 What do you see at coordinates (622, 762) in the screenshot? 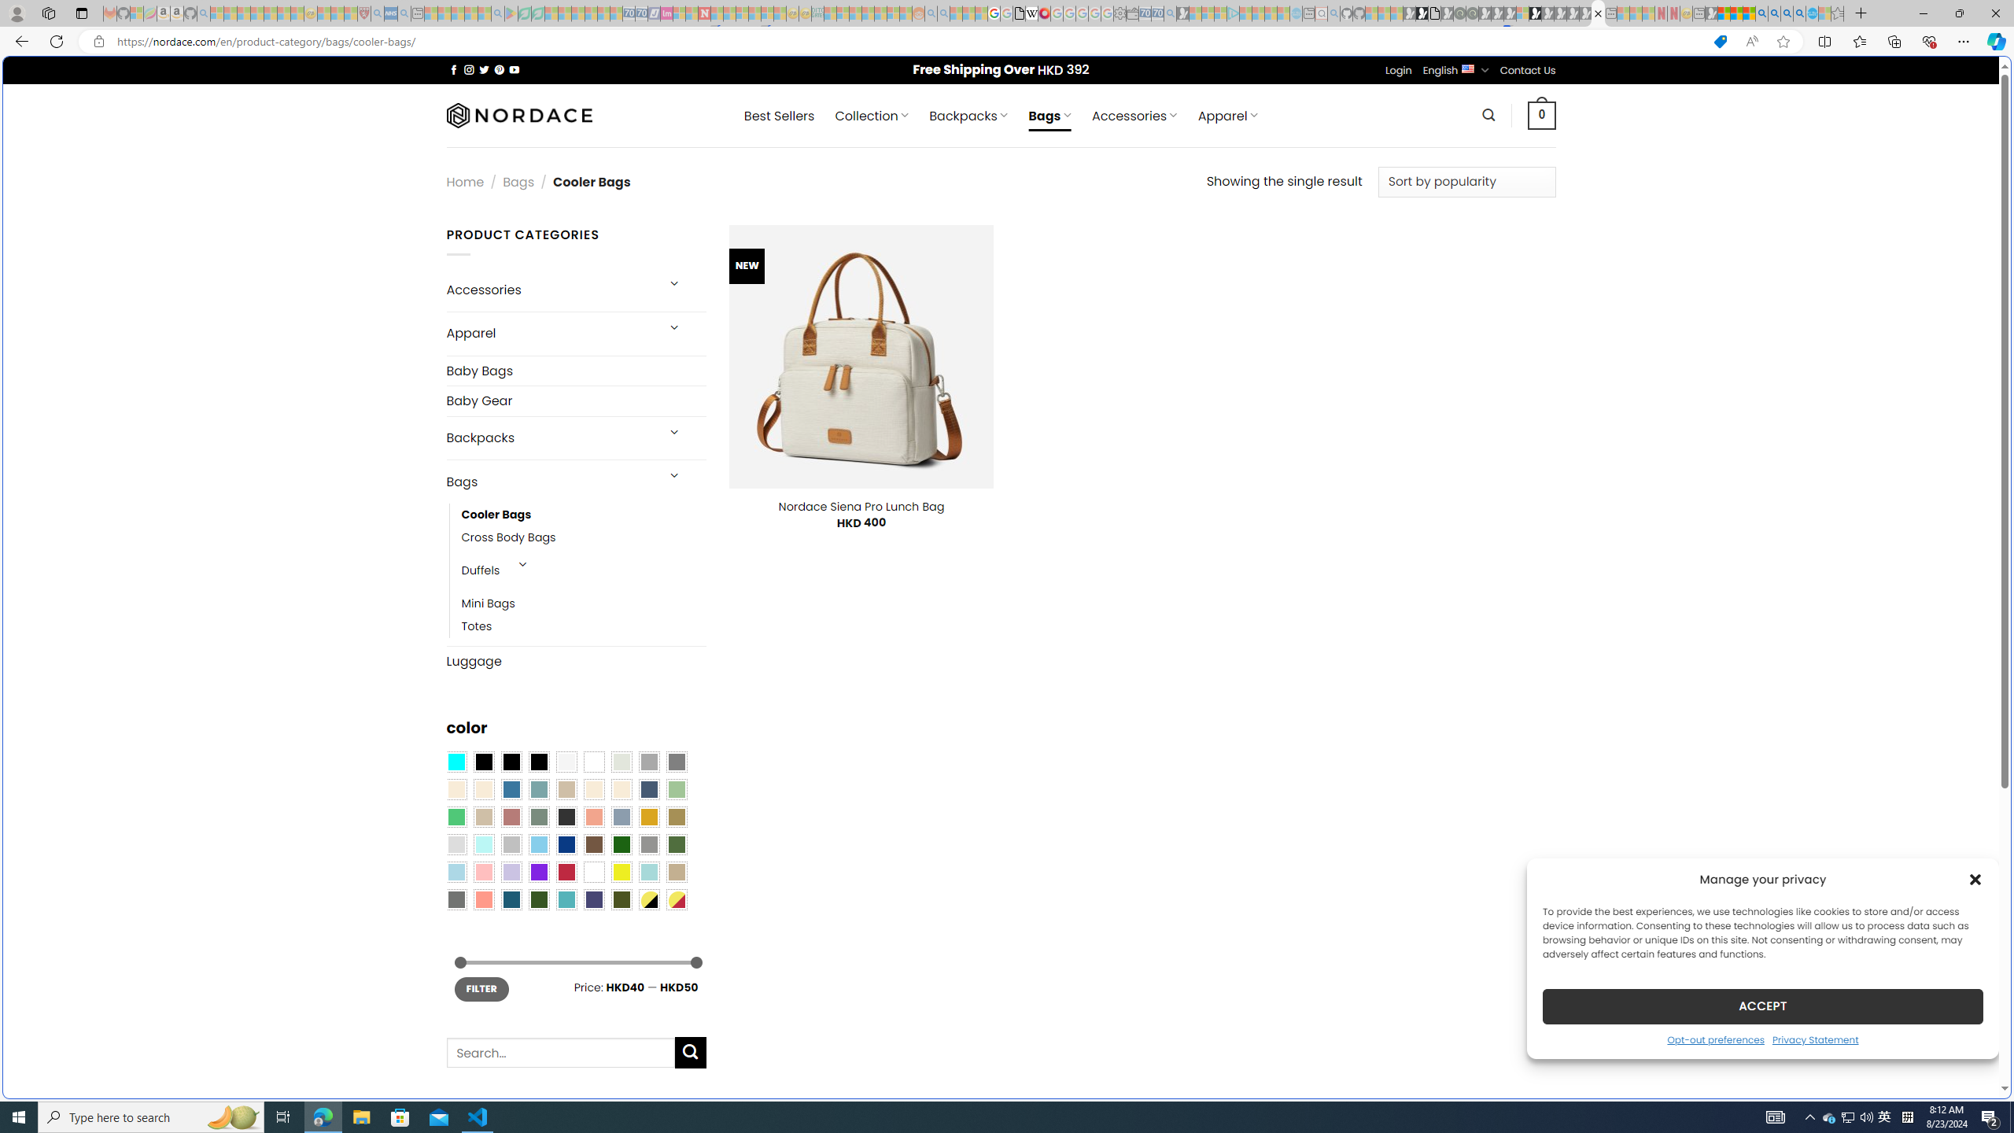
I see `Ash Gray` at bounding box center [622, 762].